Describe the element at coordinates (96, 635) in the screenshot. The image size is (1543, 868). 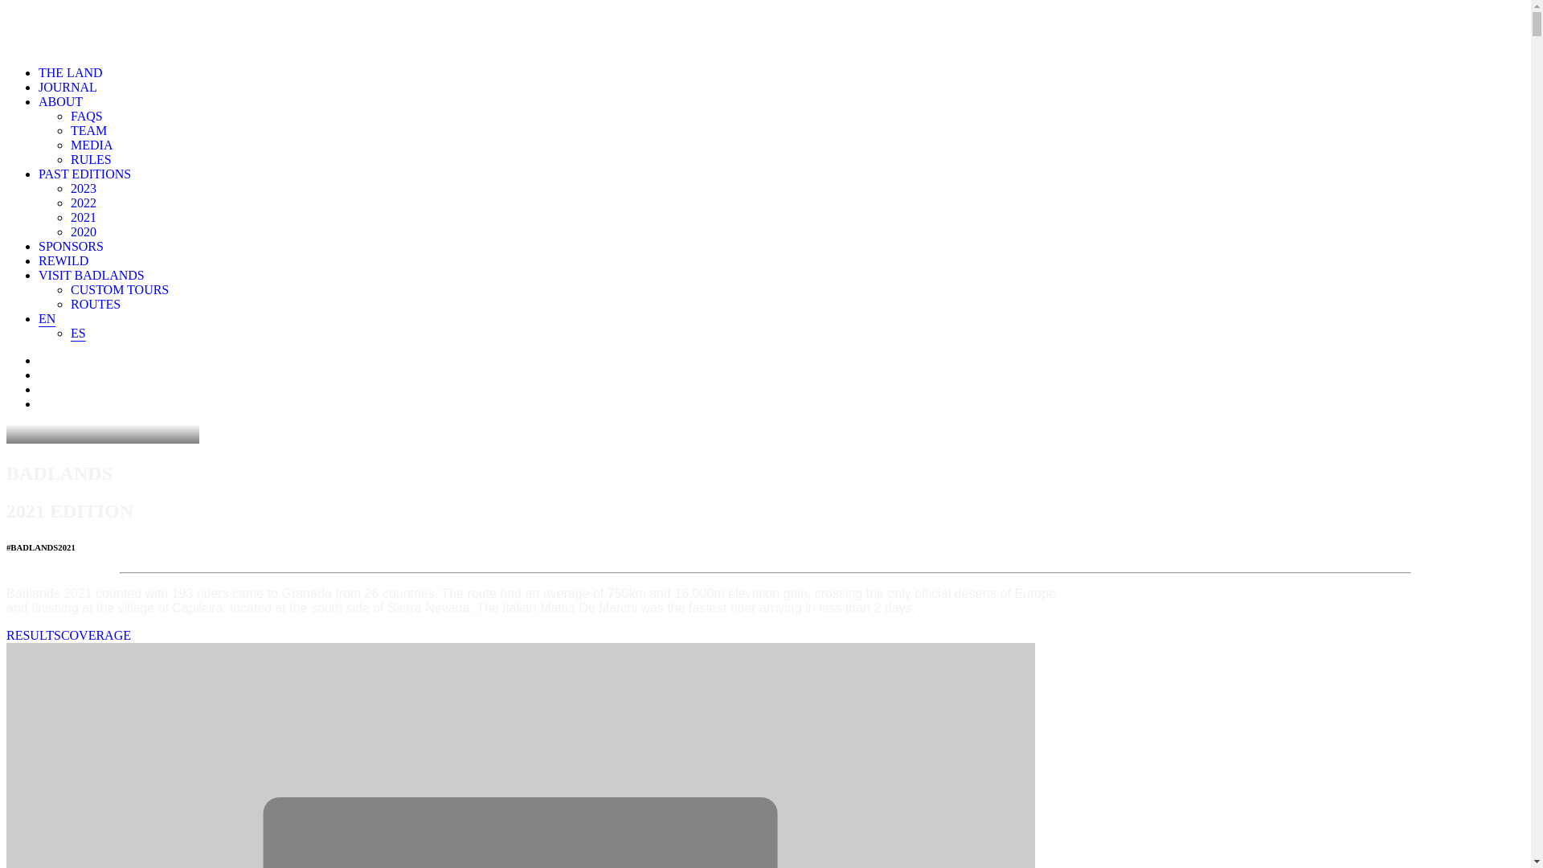
I see `COVERAGE` at that location.